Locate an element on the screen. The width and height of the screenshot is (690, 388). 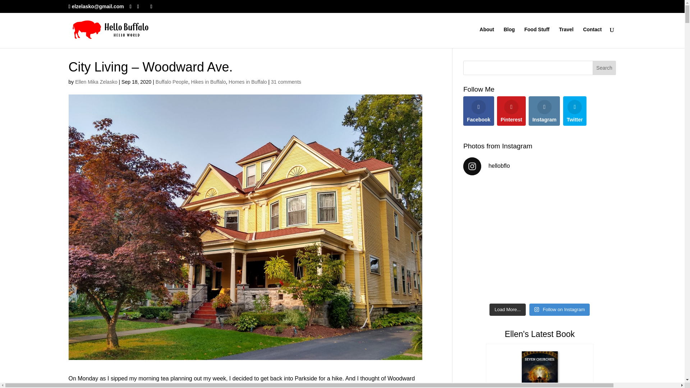
31 comments is located at coordinates (286, 82).